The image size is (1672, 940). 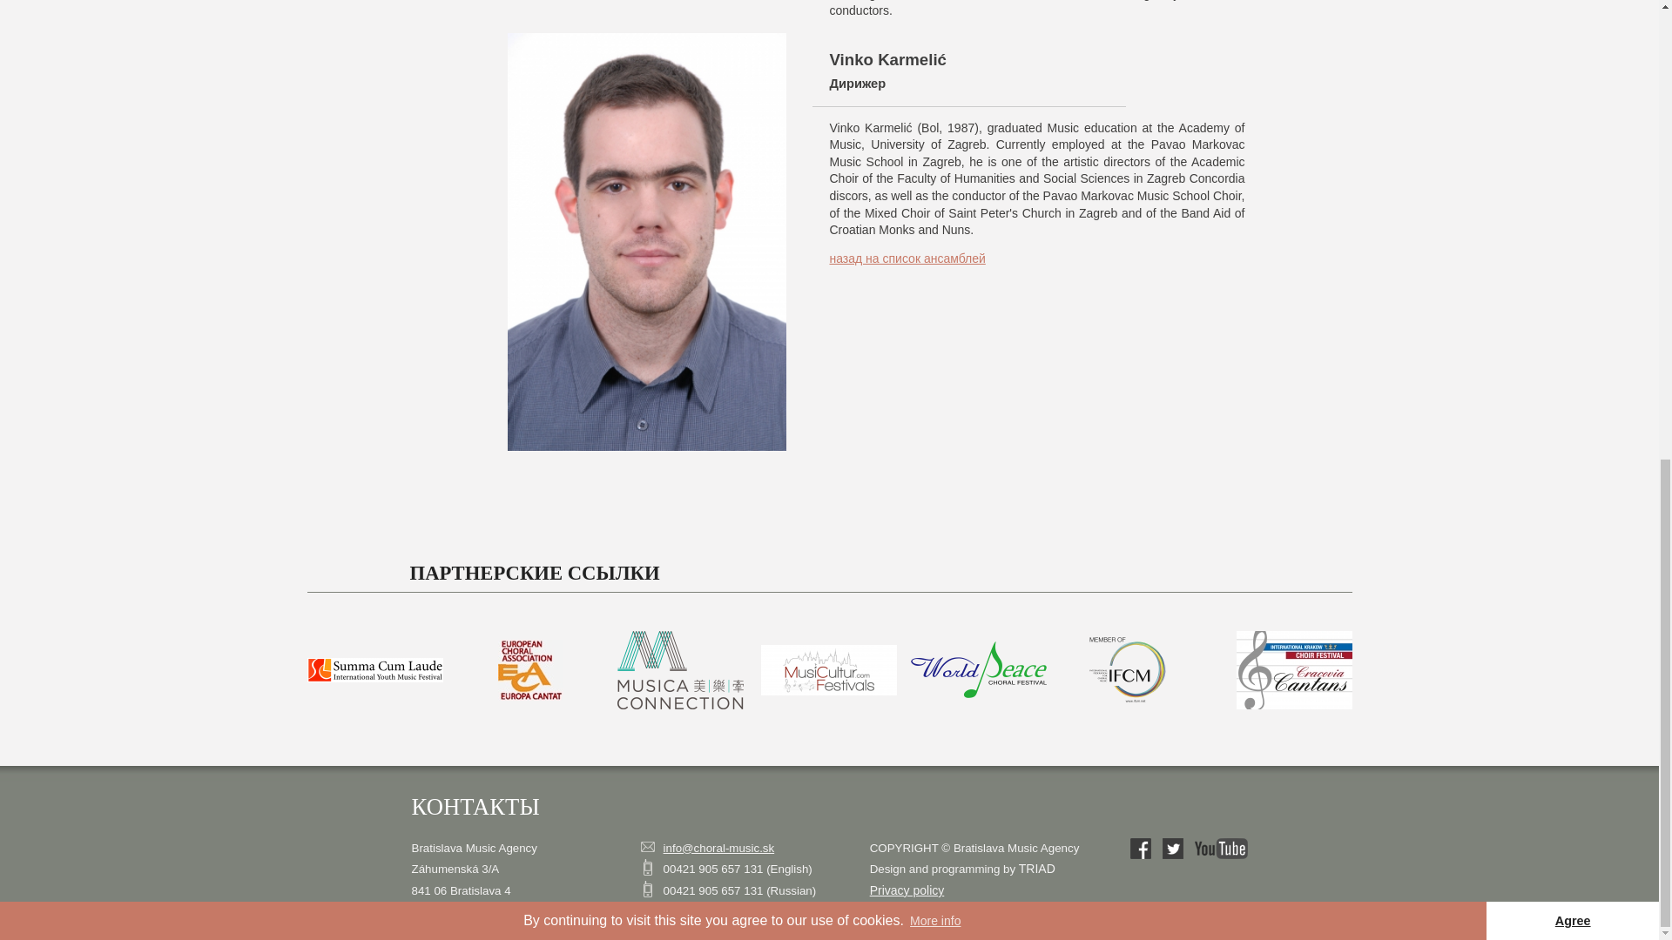 What do you see at coordinates (374, 670) in the screenshot?
I see `Summa Cum Laude` at bounding box center [374, 670].